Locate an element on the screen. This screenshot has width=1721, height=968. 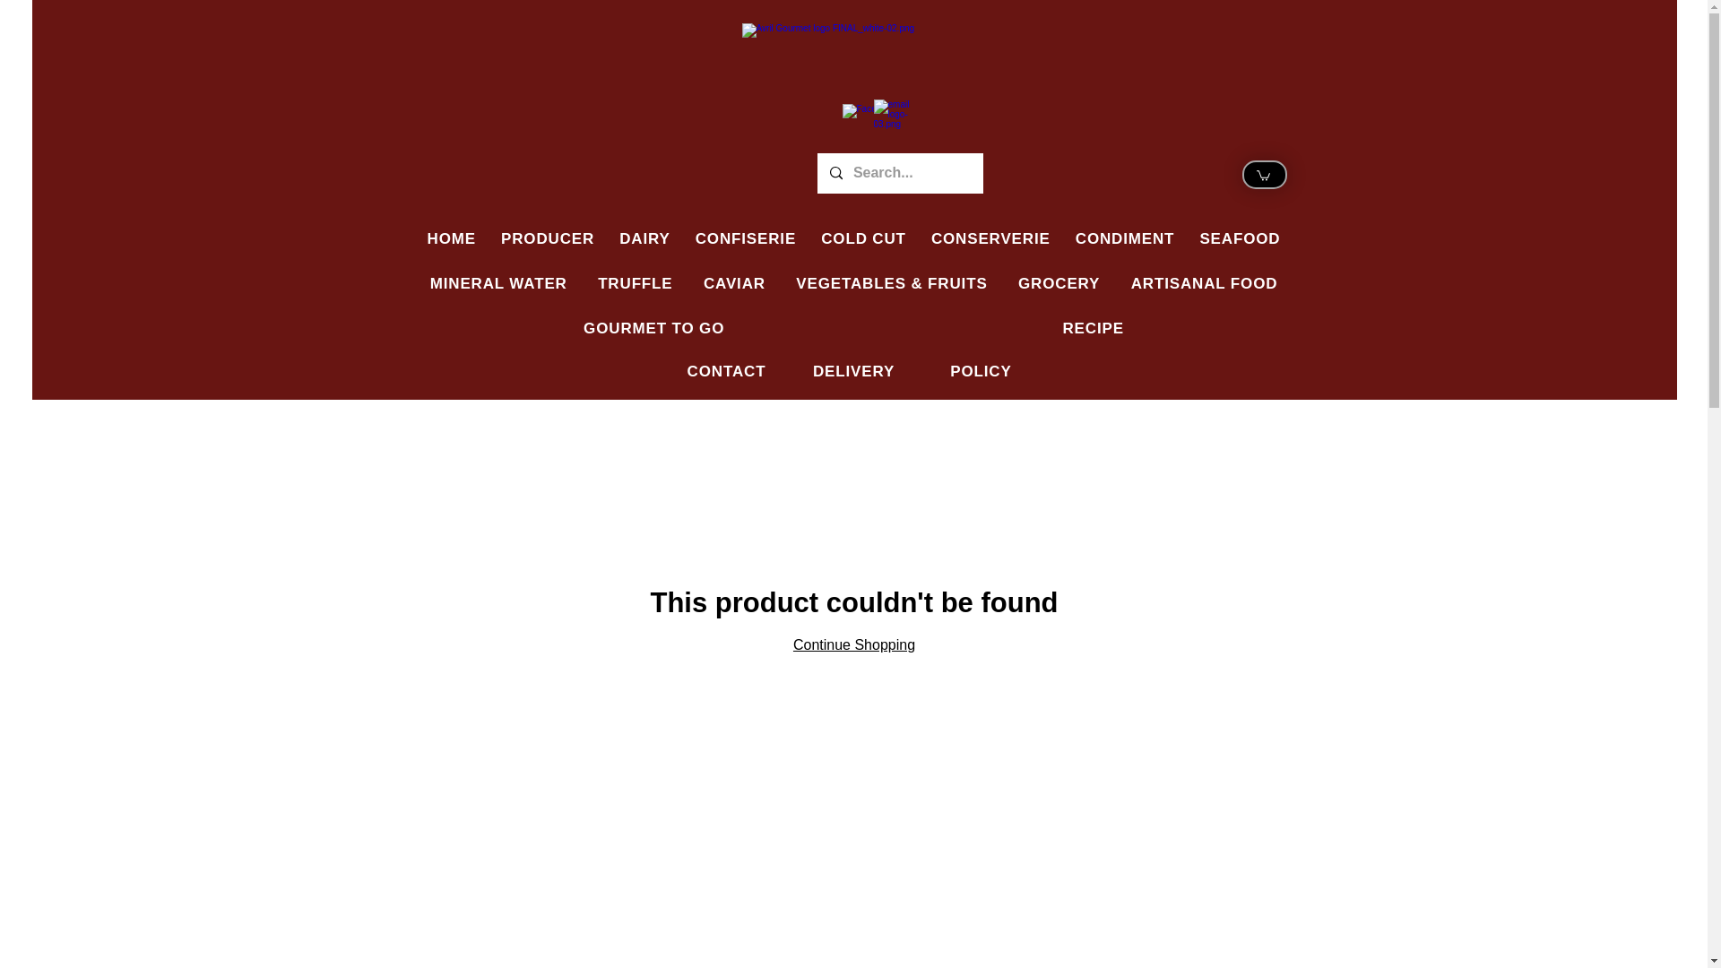
MINERAL WATER is located at coordinates (498, 283).